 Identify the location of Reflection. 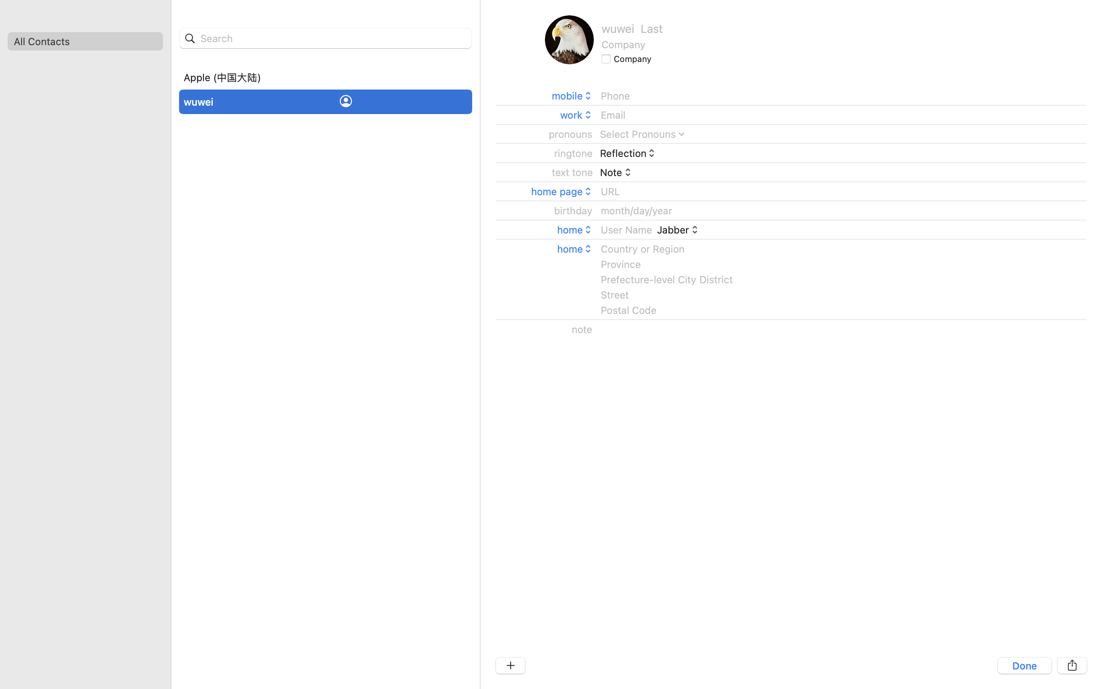
(628, 153).